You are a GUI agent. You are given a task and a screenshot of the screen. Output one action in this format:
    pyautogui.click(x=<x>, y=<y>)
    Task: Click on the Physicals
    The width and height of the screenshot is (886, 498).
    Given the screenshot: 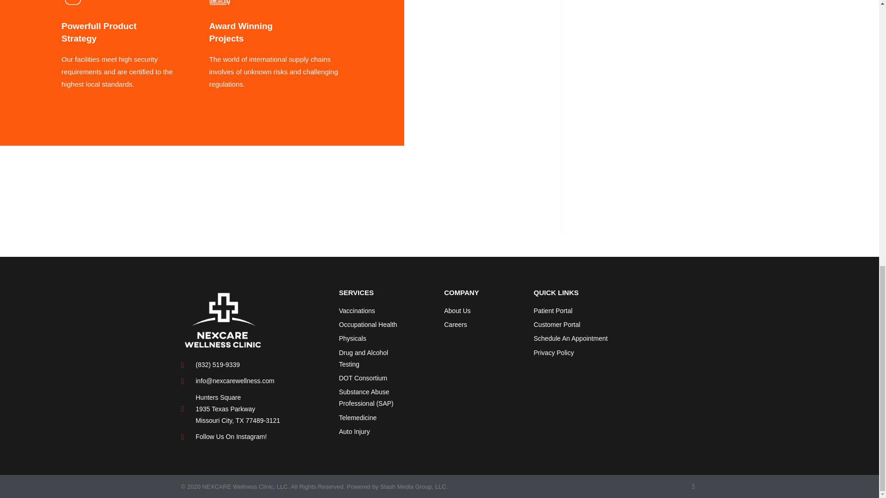 What is the action you would take?
    pyautogui.click(x=373, y=338)
    